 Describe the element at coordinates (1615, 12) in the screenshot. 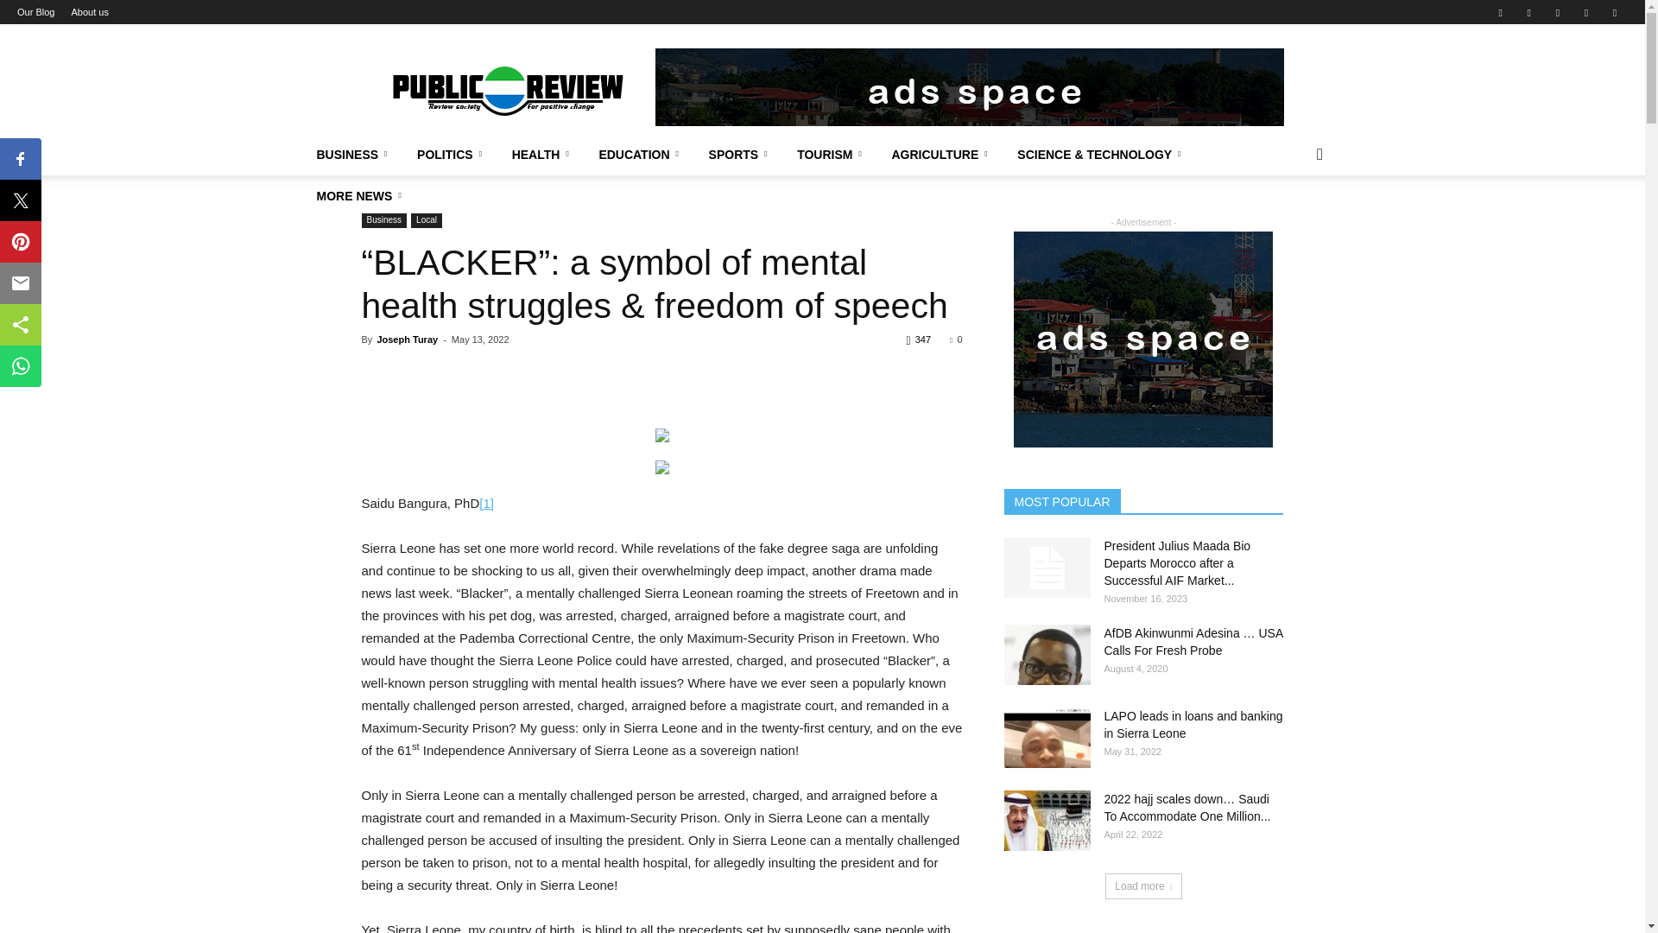

I see `Youtube` at that location.